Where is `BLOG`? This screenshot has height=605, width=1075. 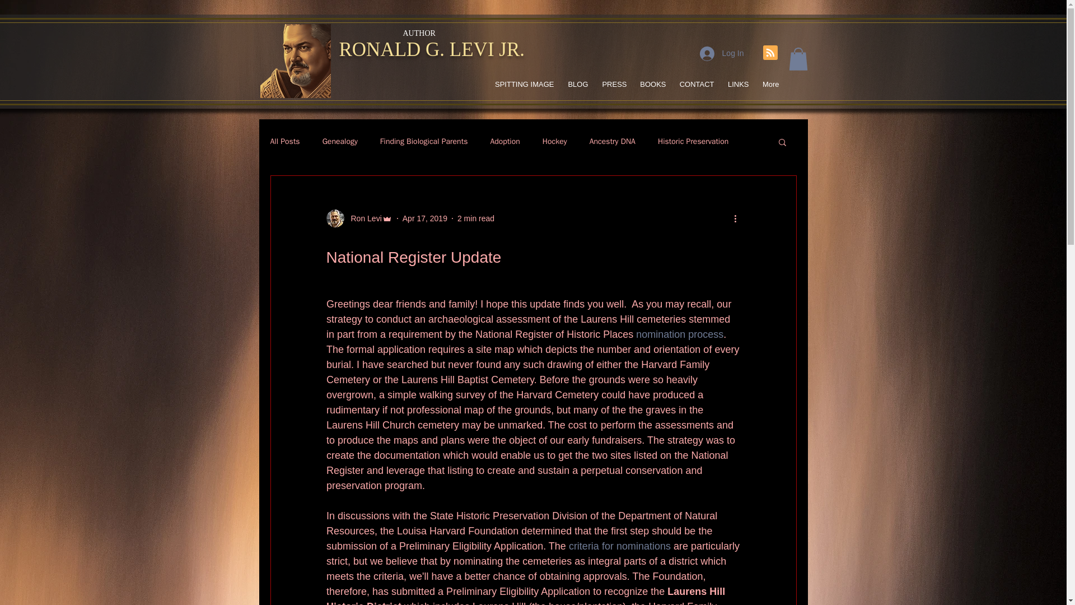 BLOG is located at coordinates (577, 84).